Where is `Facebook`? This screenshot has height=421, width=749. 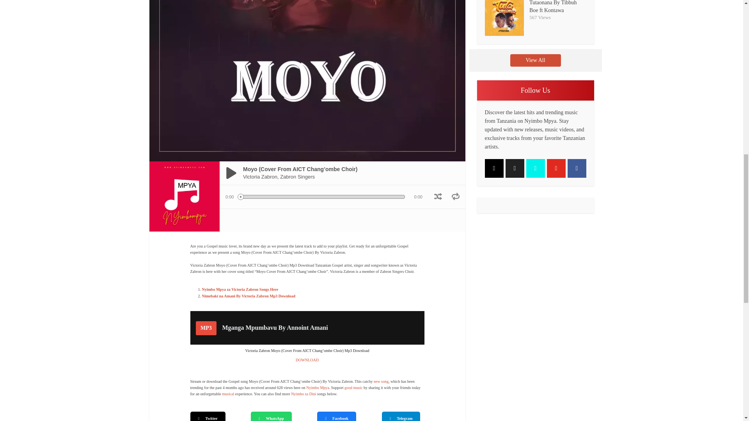 Facebook is located at coordinates (318, 387).